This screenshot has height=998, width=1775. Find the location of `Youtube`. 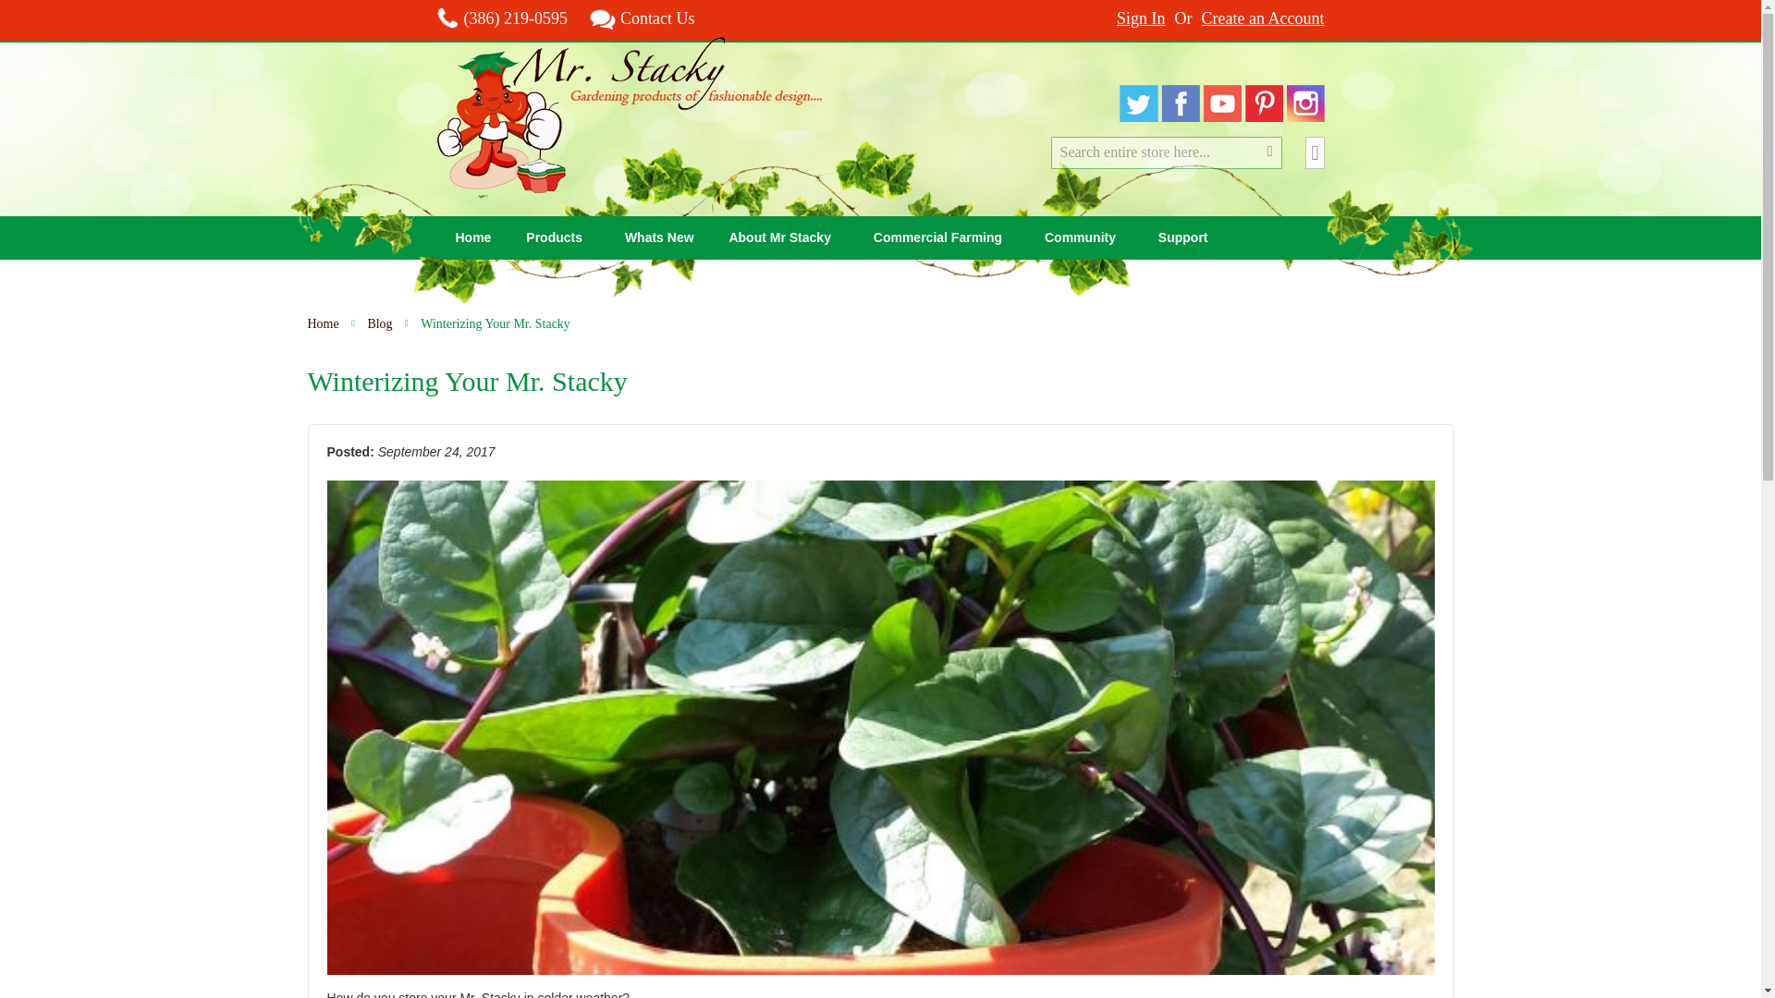

Youtube is located at coordinates (1222, 116).